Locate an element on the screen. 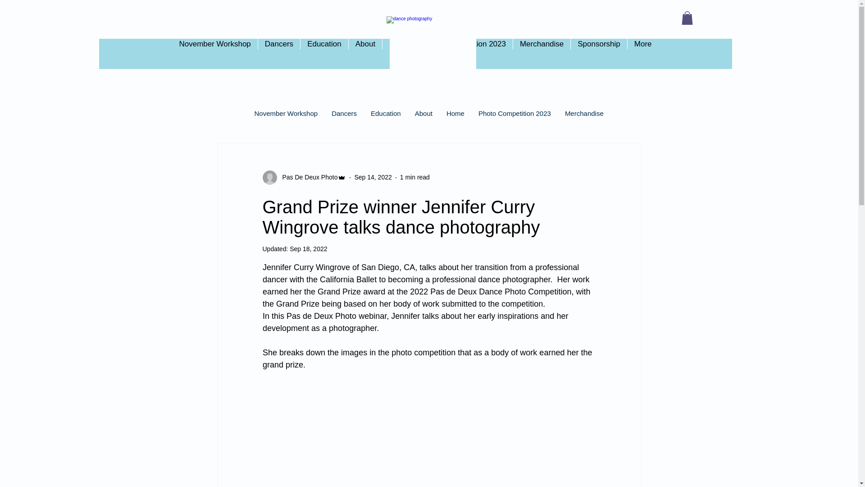  Pas De Deux Photo is located at coordinates (307, 177).